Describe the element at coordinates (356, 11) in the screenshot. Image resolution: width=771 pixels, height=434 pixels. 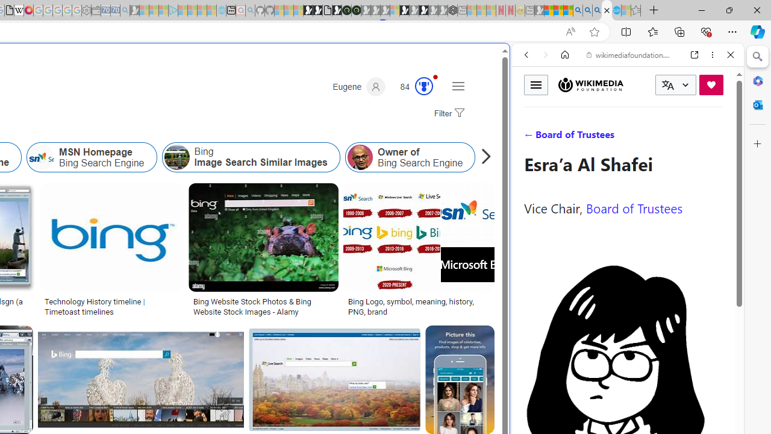
I see `Future Focus Report 2024` at that location.